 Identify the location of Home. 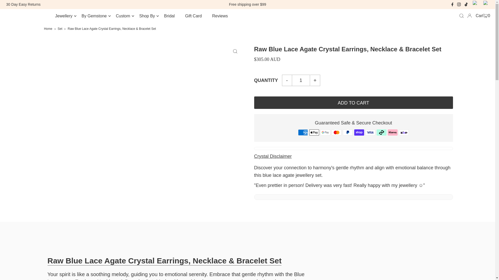
(48, 29).